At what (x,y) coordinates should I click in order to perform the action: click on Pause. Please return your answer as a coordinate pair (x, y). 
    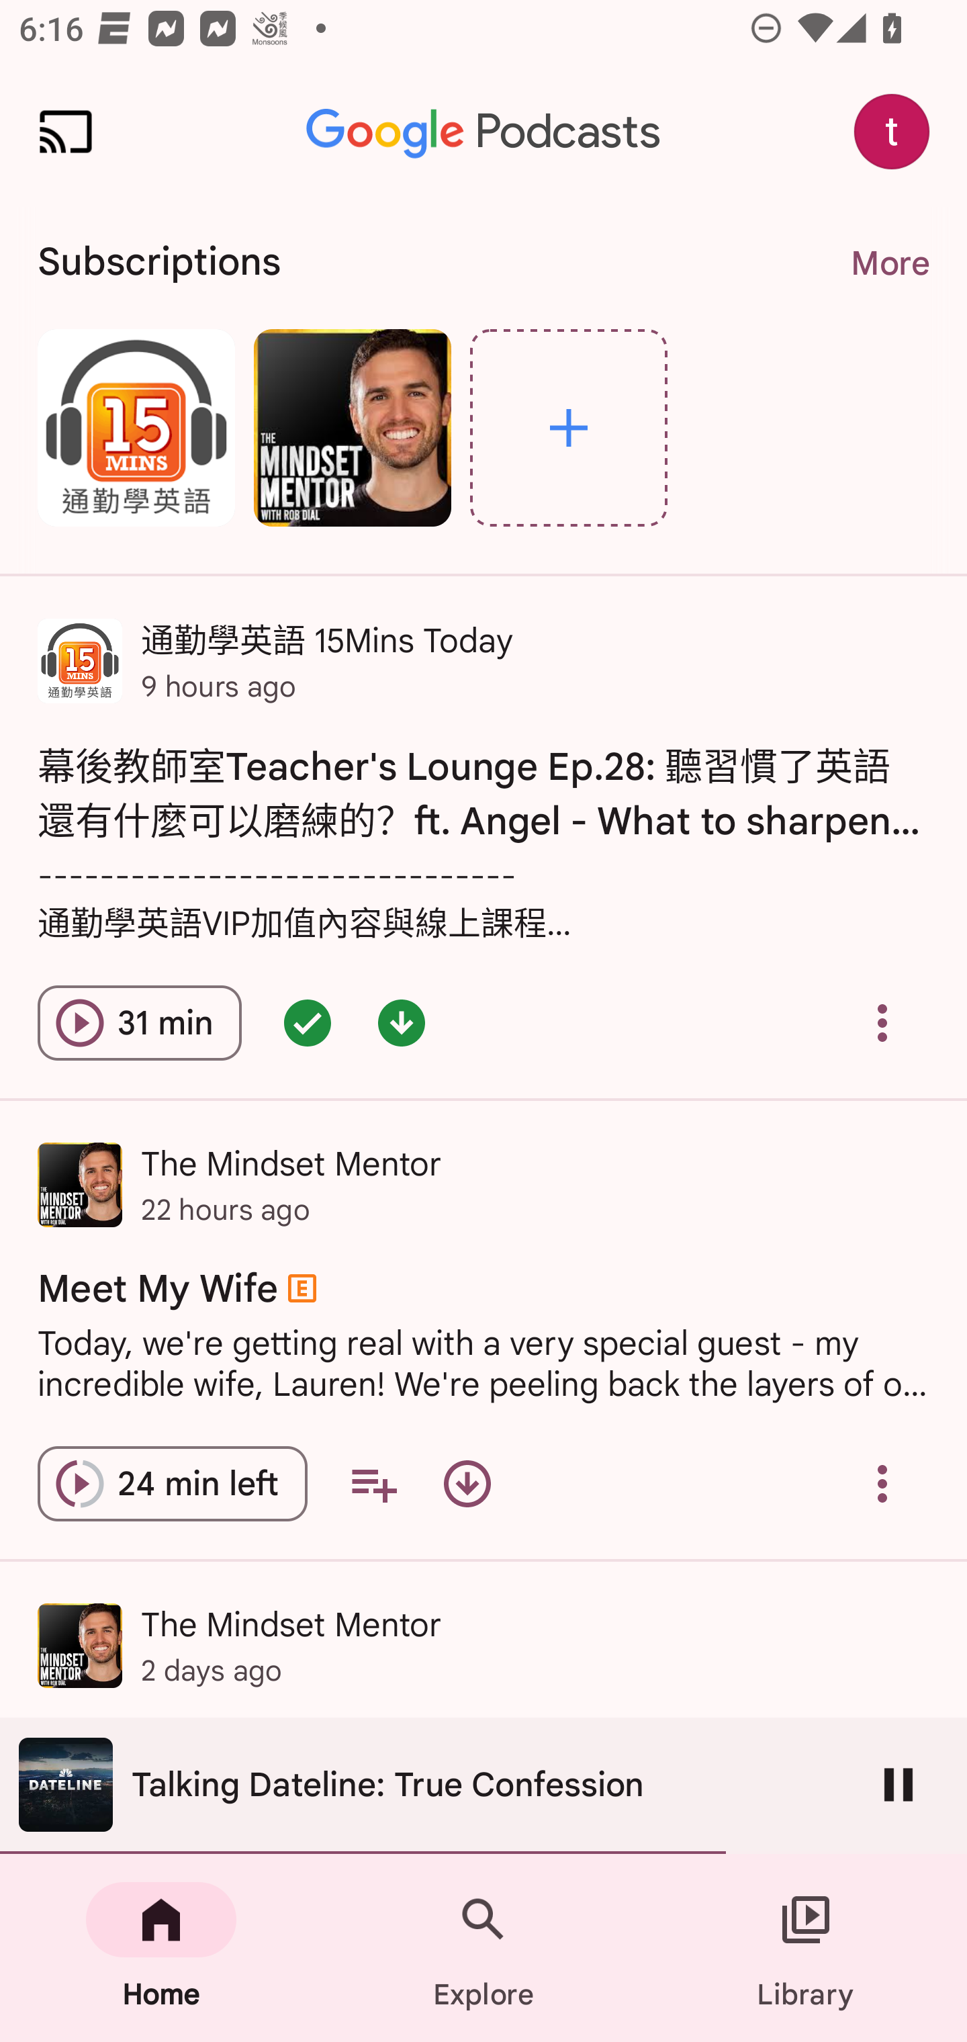
    Looking at the image, I should click on (899, 1784).